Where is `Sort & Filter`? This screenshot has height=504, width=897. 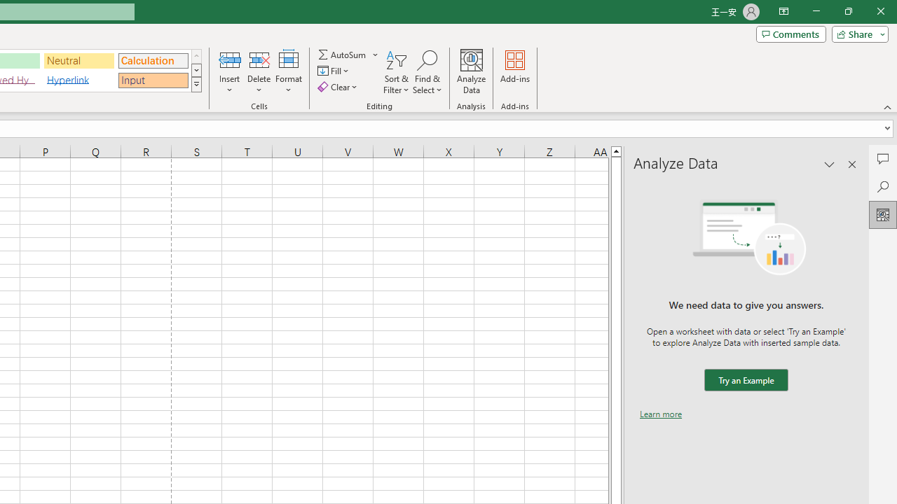 Sort & Filter is located at coordinates (397, 71).